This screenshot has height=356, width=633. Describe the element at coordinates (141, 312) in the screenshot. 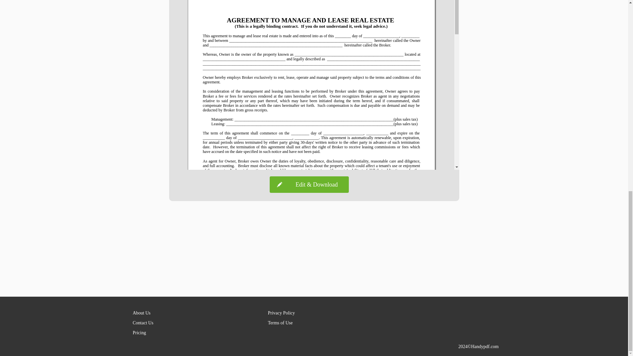

I see `About Us` at that location.